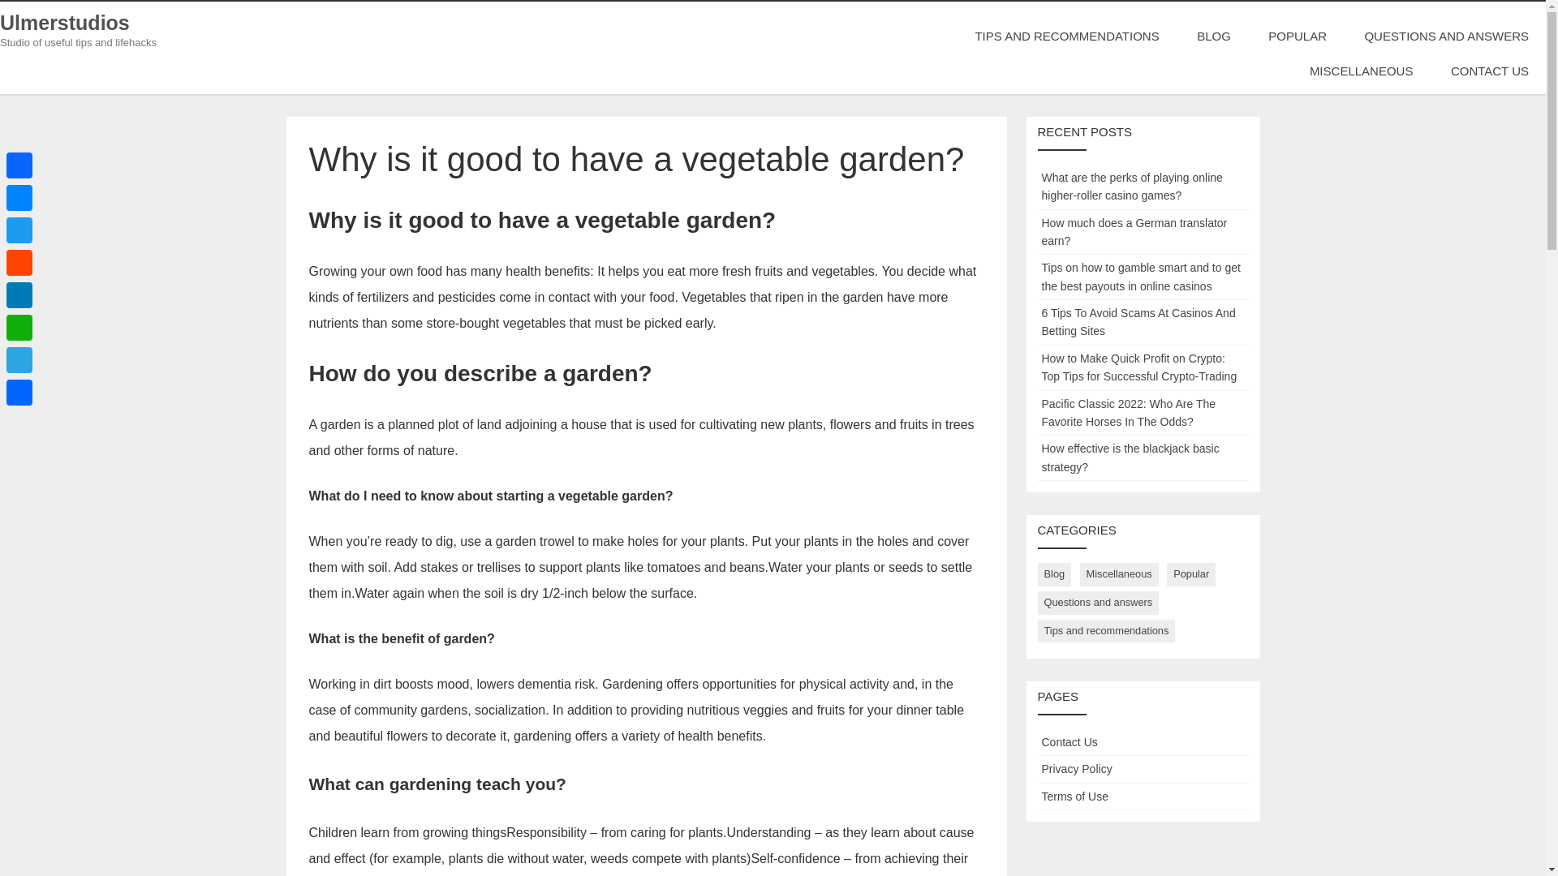  Describe the element at coordinates (19, 360) in the screenshot. I see `Telegram` at that location.